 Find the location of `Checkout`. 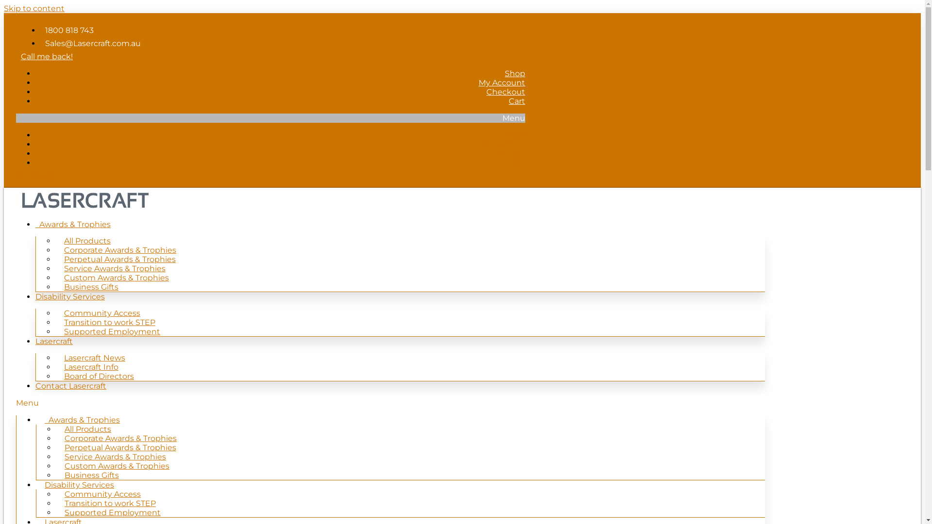

Checkout is located at coordinates (506, 153).